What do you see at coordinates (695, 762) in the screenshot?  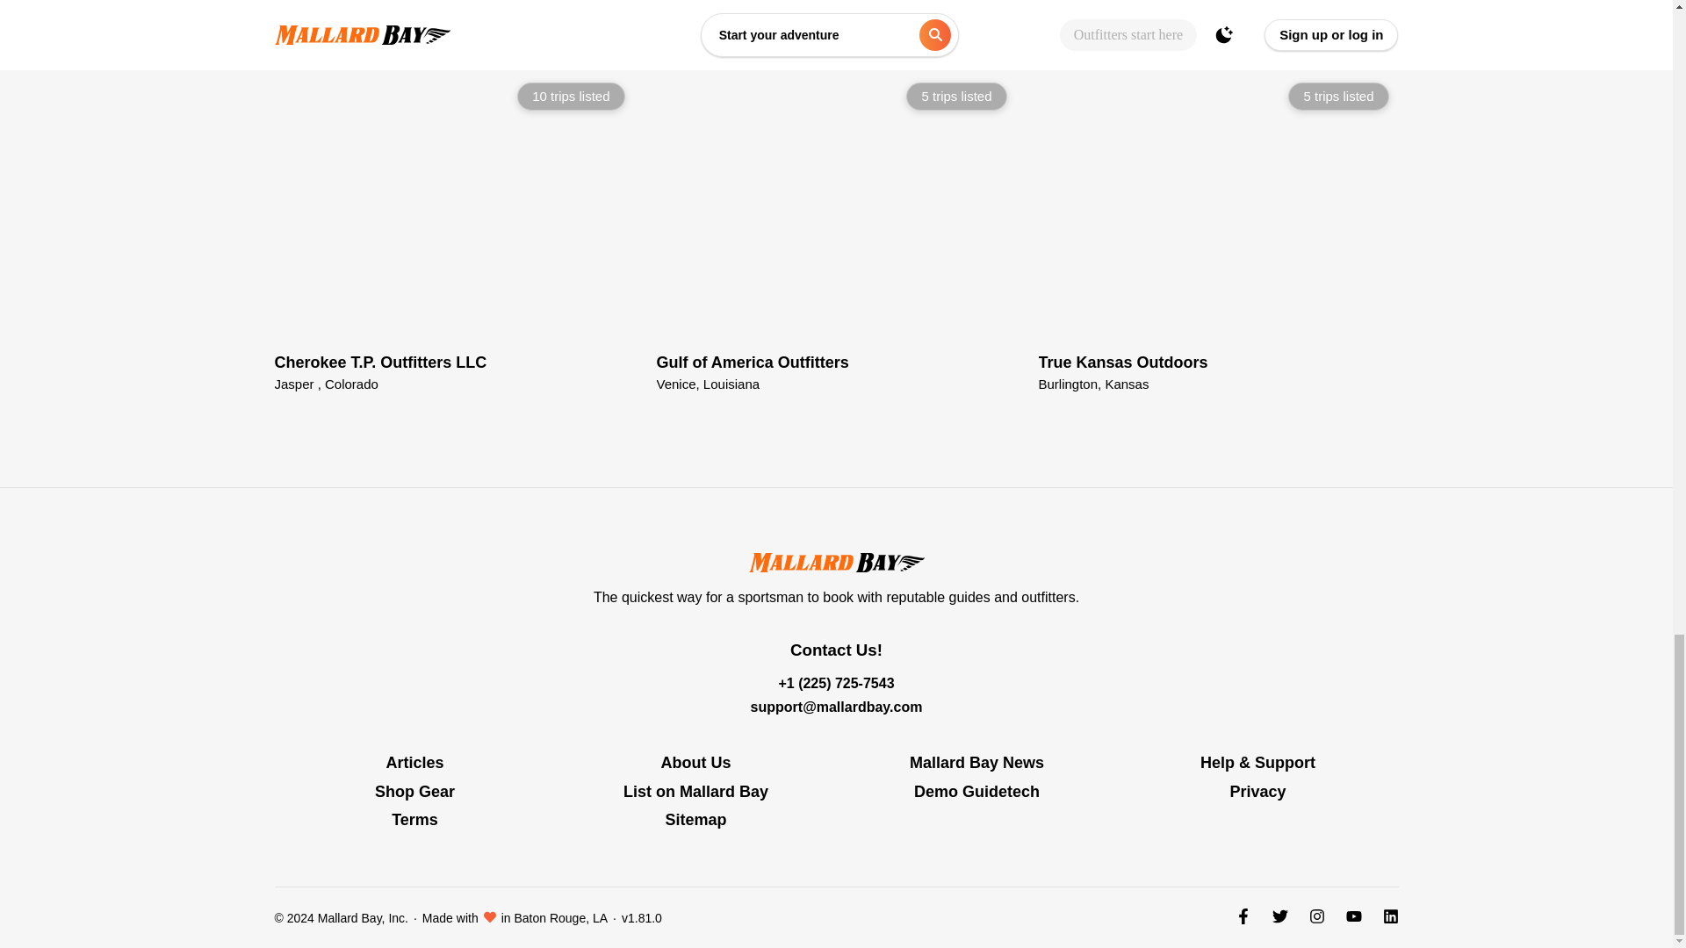 I see `About Us` at bounding box center [695, 762].